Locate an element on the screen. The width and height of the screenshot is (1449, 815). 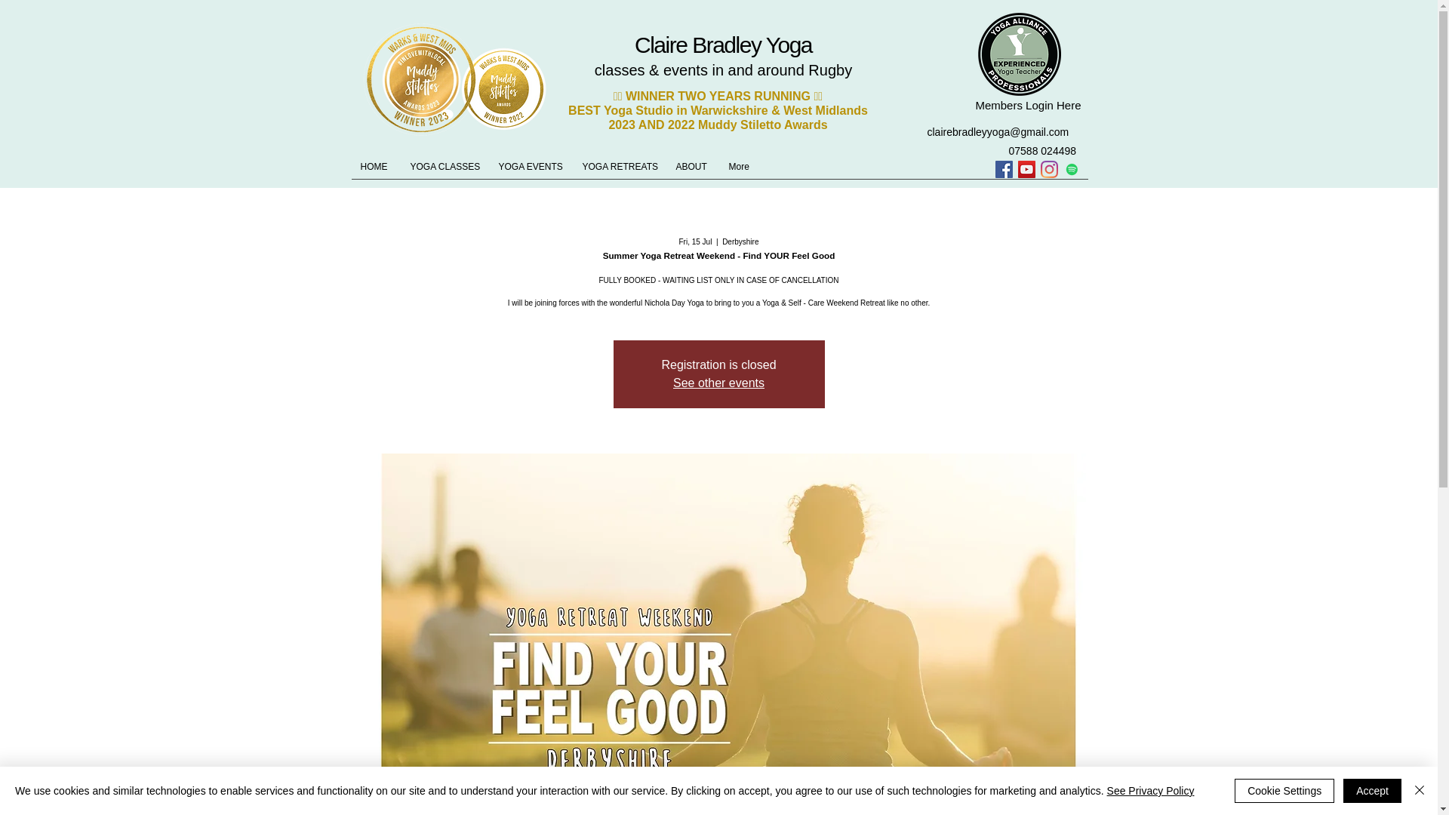
See other events is located at coordinates (718, 383).